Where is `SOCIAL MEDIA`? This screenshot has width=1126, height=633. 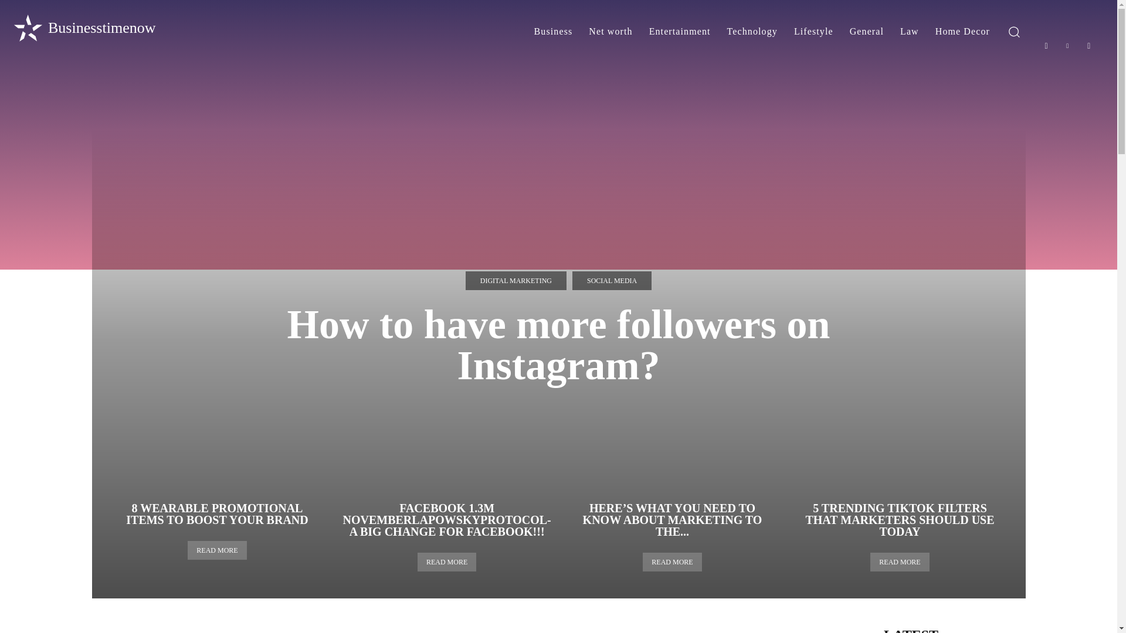 SOCIAL MEDIA is located at coordinates (612, 280).